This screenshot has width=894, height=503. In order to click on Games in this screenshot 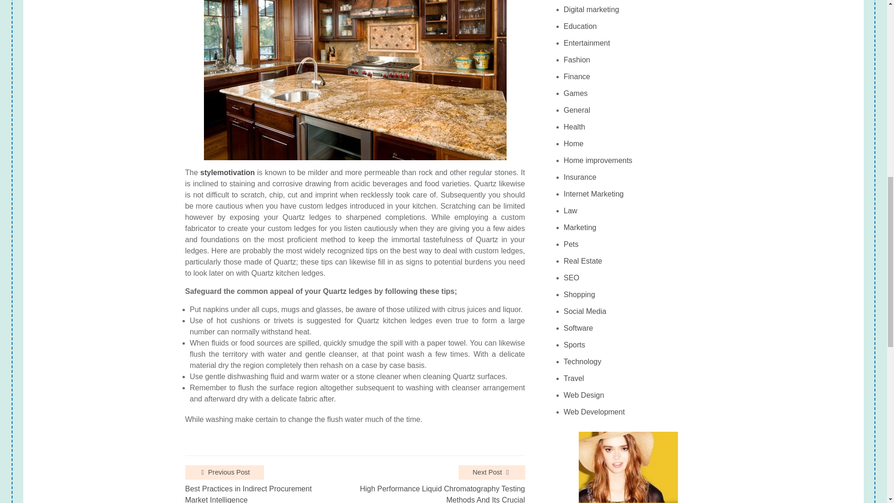, I will do `click(576, 93)`.